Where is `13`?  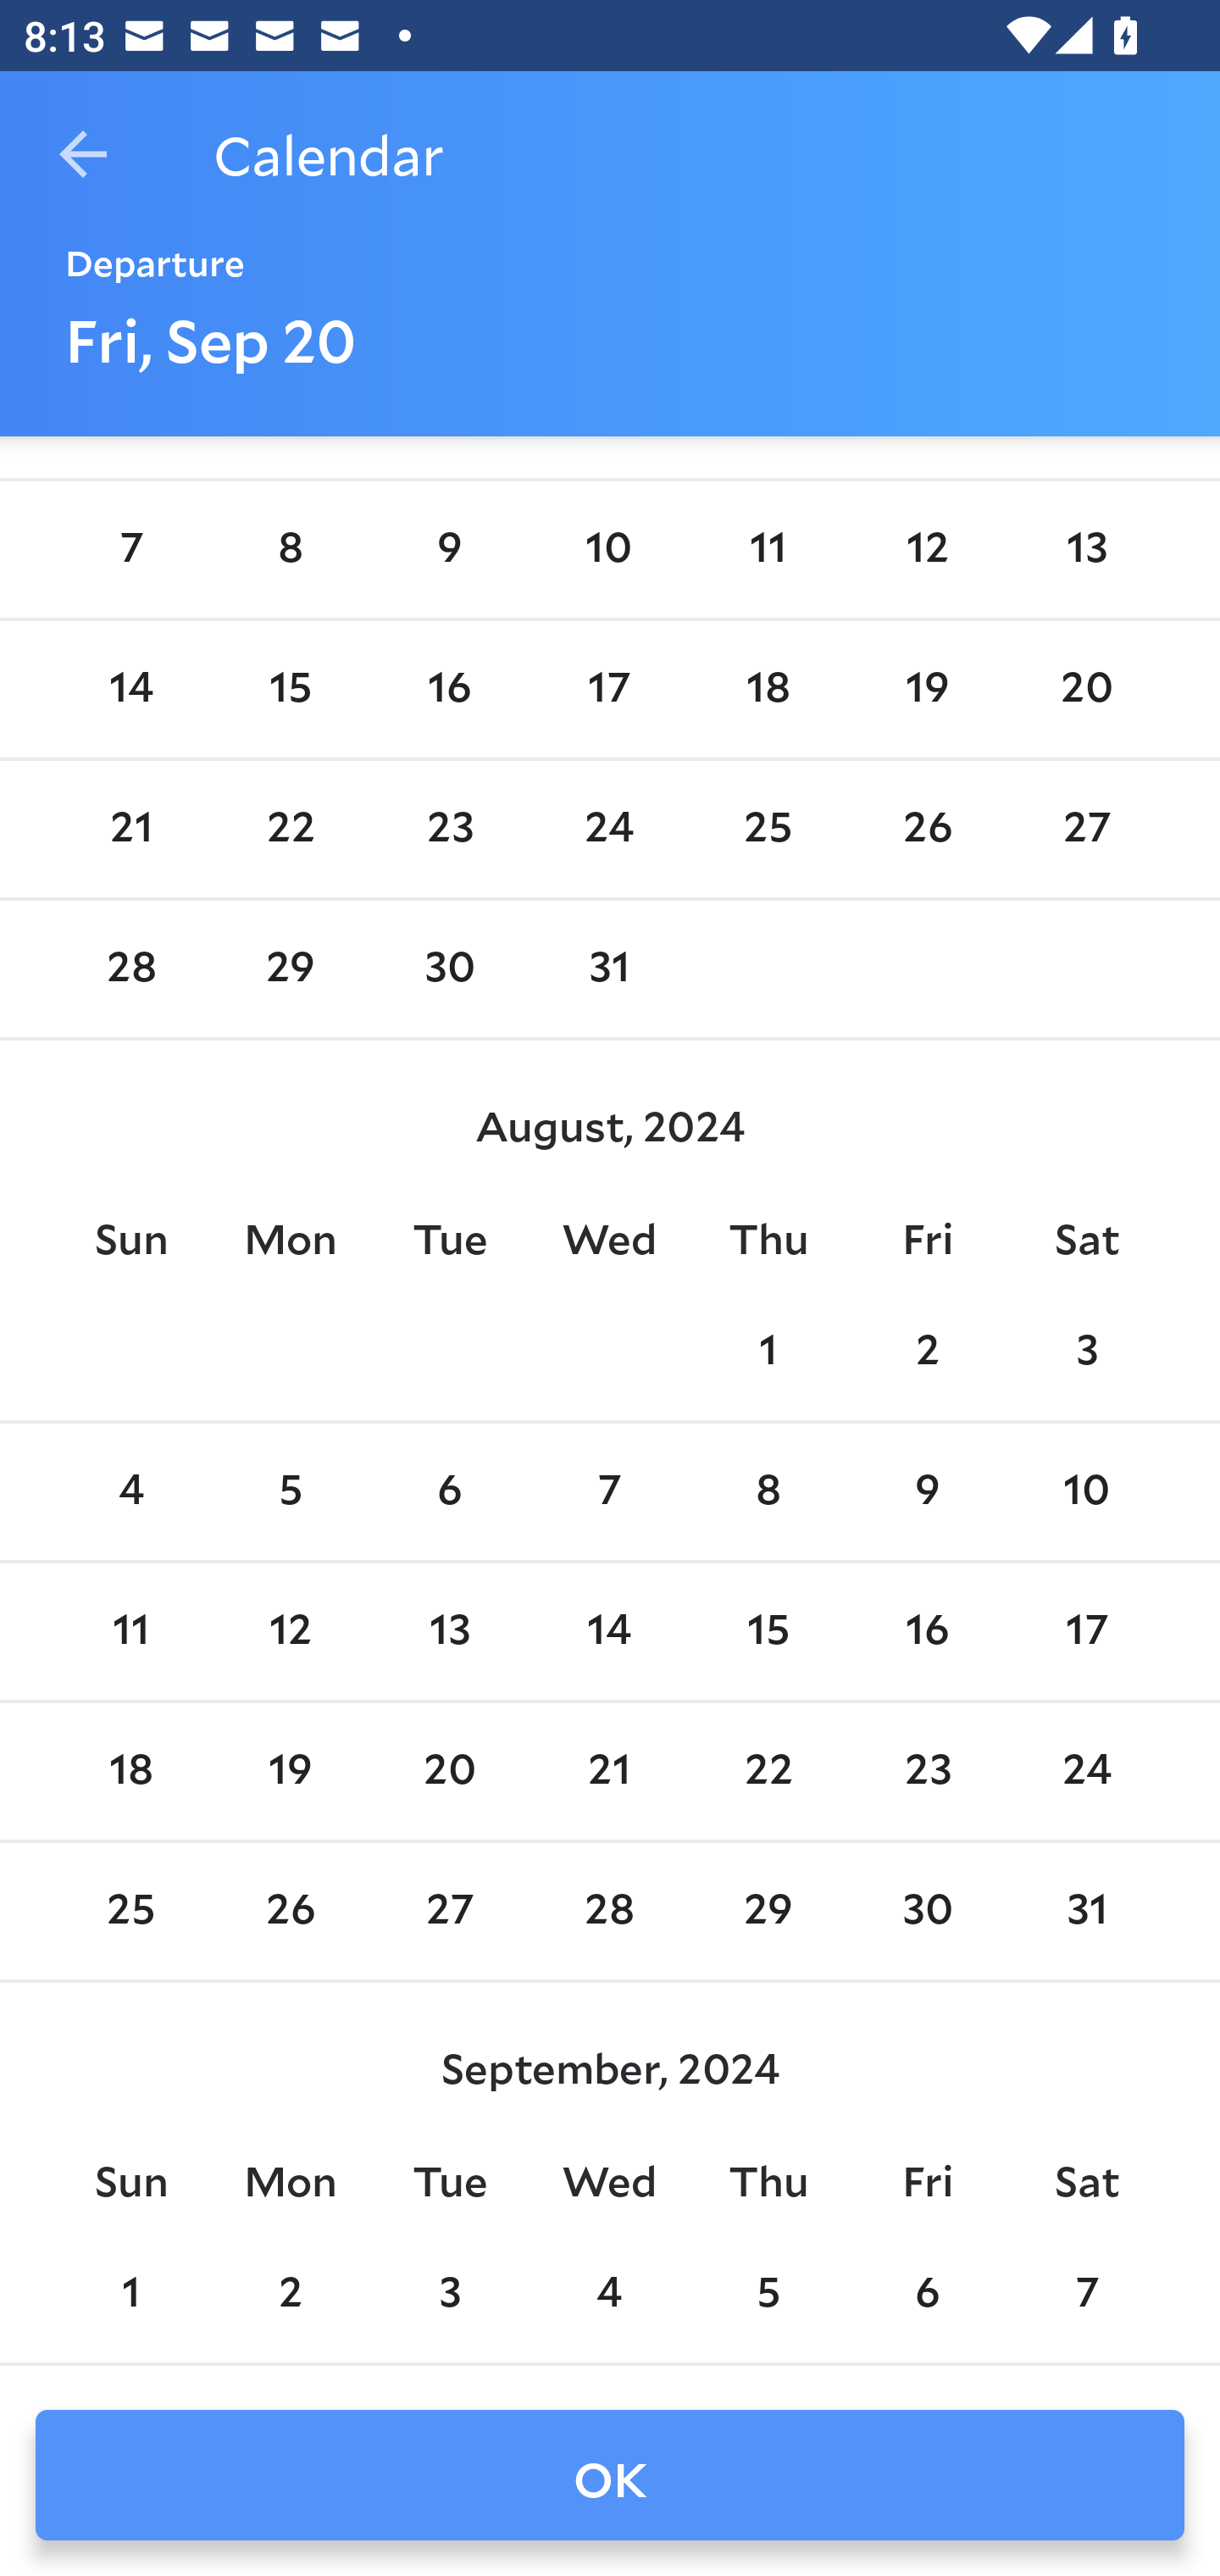 13 is located at coordinates (449, 1633).